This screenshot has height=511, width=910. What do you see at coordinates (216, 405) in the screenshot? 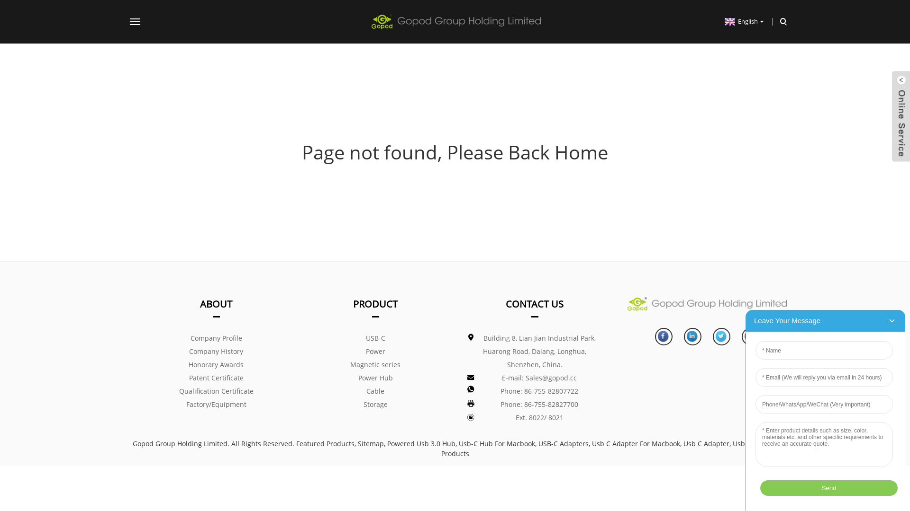
I see `Factory/Equipment` at bounding box center [216, 405].